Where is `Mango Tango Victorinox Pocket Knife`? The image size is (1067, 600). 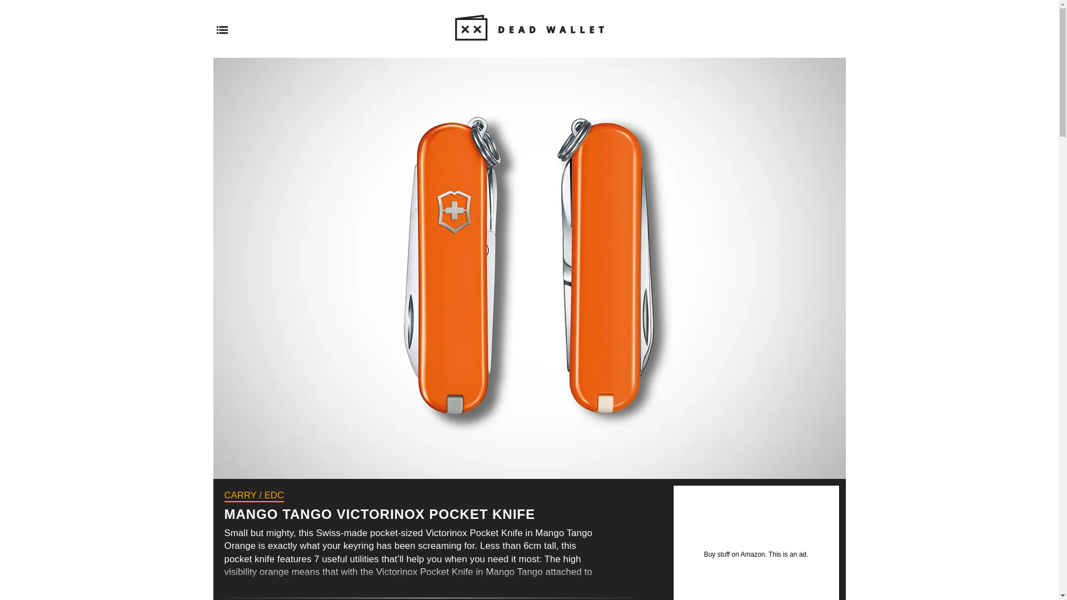 Mango Tango Victorinox Pocket Knife is located at coordinates (380, 513).